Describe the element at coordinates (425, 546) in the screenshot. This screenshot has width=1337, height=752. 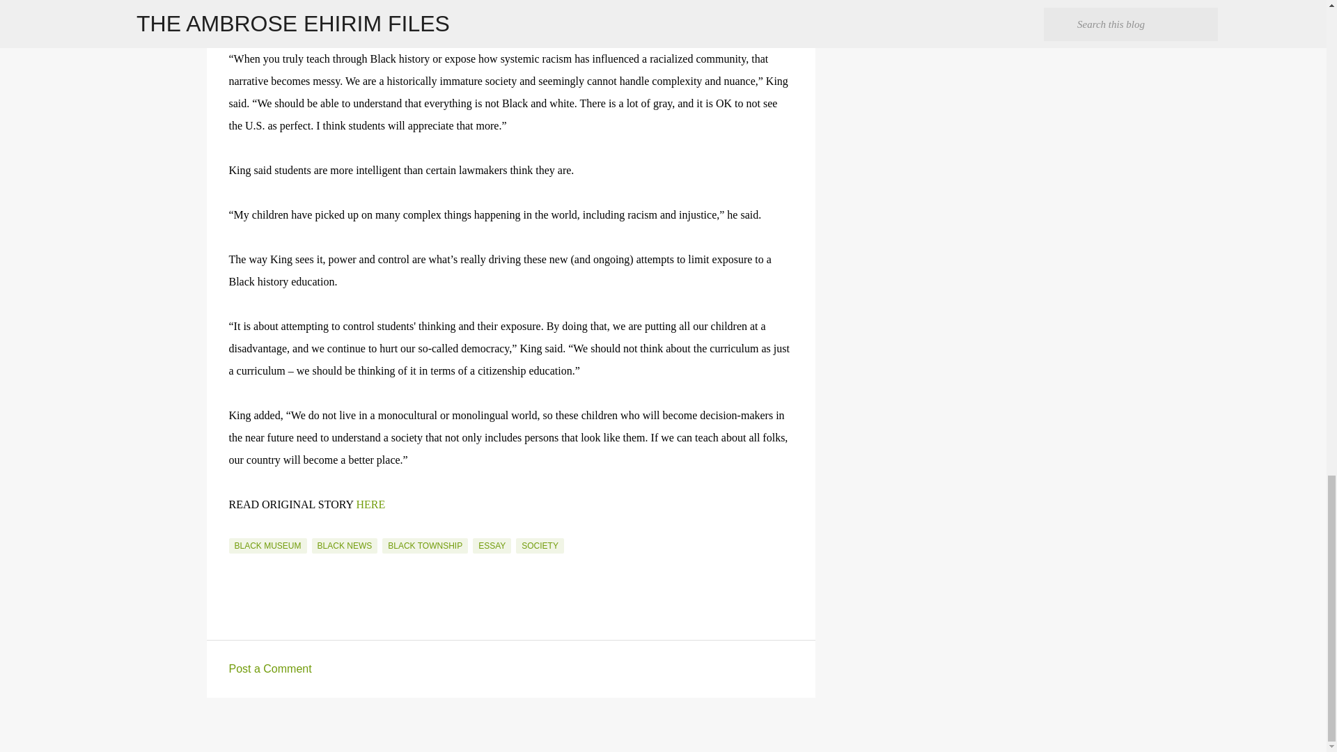
I see `BLACK TOWNSHIP` at that location.